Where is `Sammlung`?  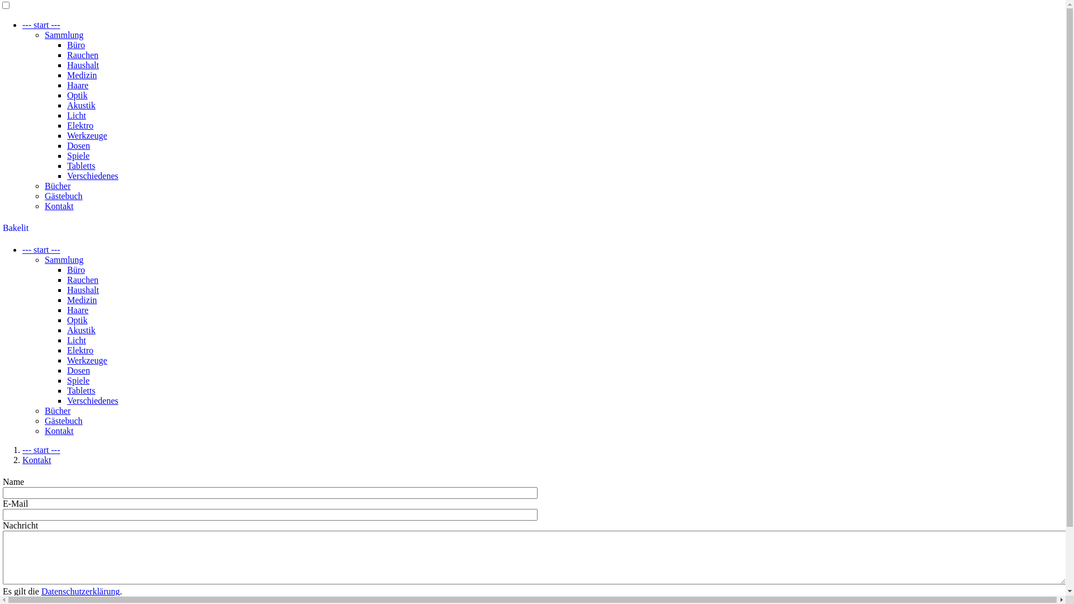
Sammlung is located at coordinates (64, 259).